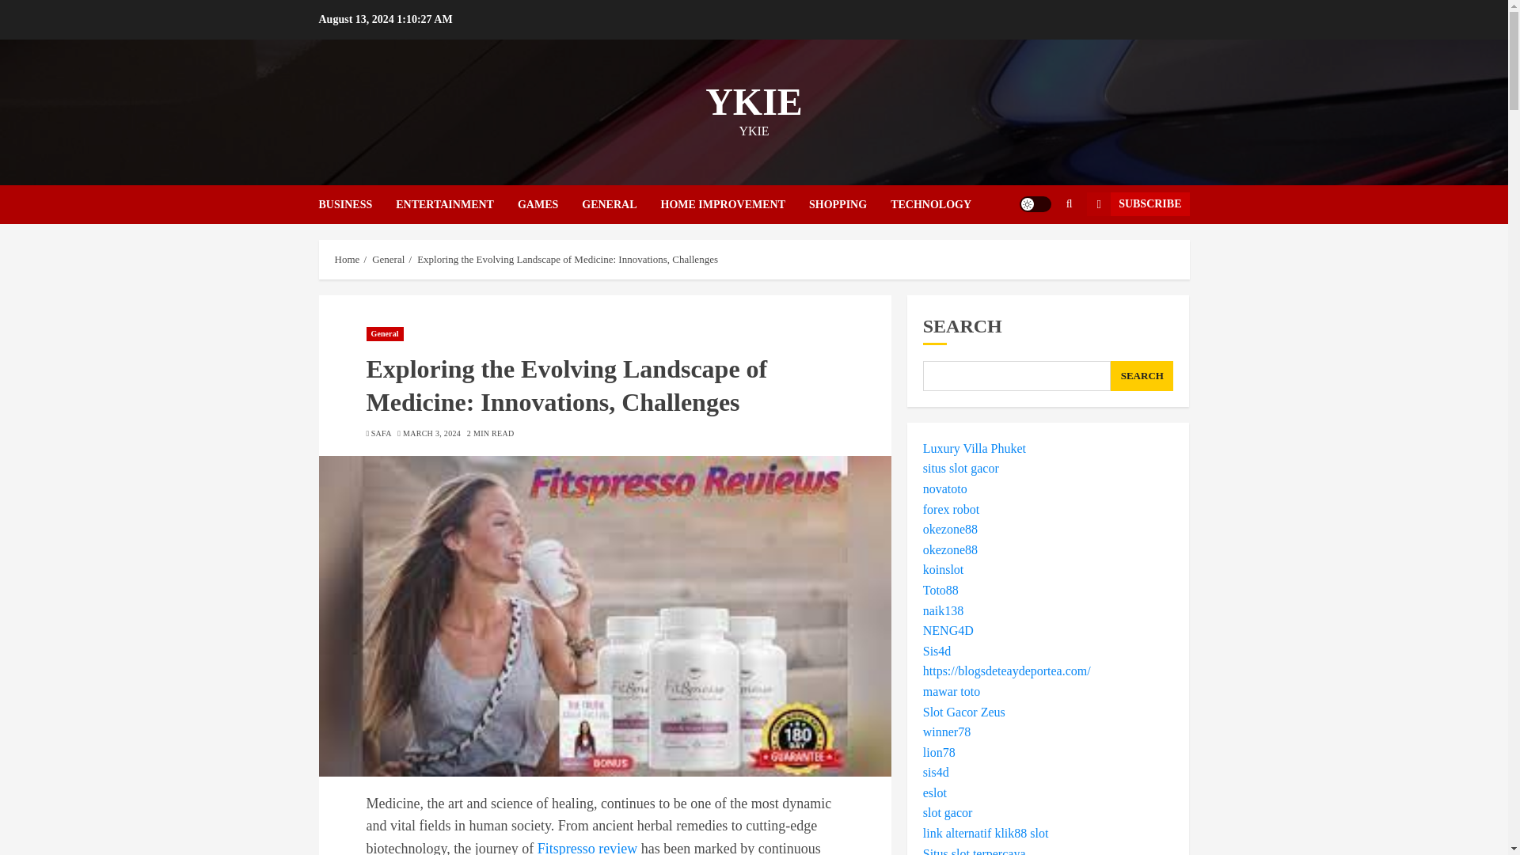  I want to click on okezone88, so click(950, 549).